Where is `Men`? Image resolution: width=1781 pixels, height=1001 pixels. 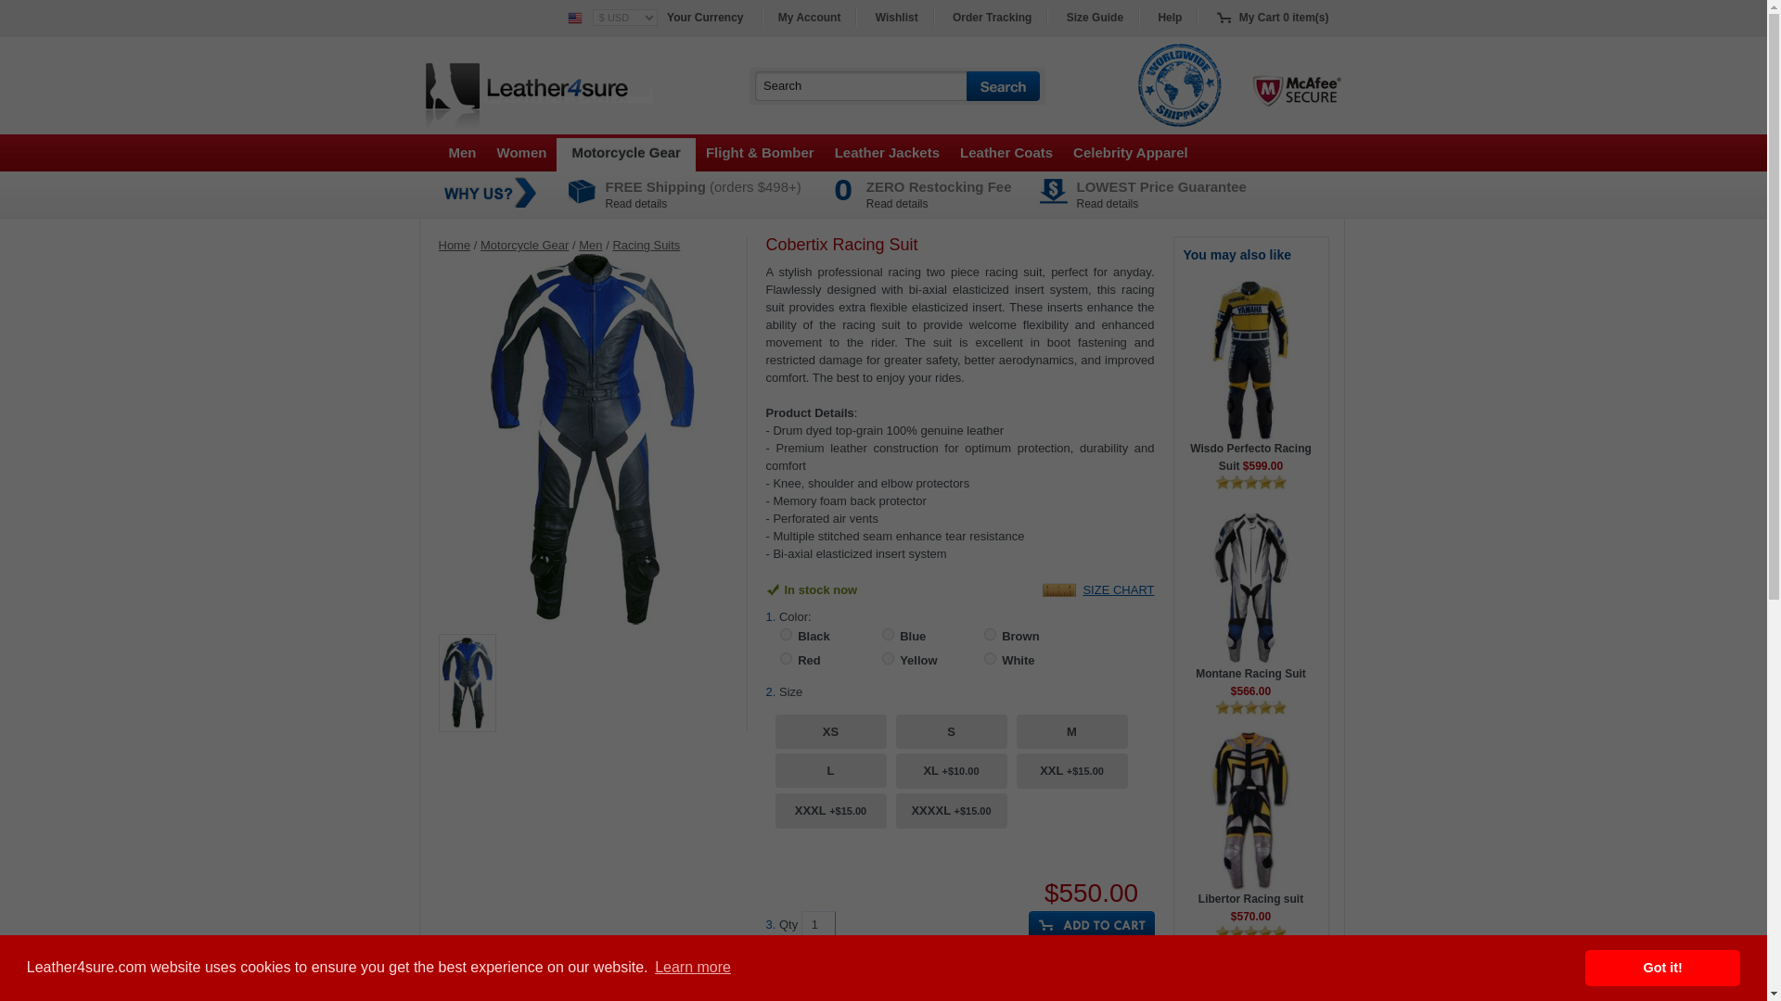
Men is located at coordinates (462, 152).